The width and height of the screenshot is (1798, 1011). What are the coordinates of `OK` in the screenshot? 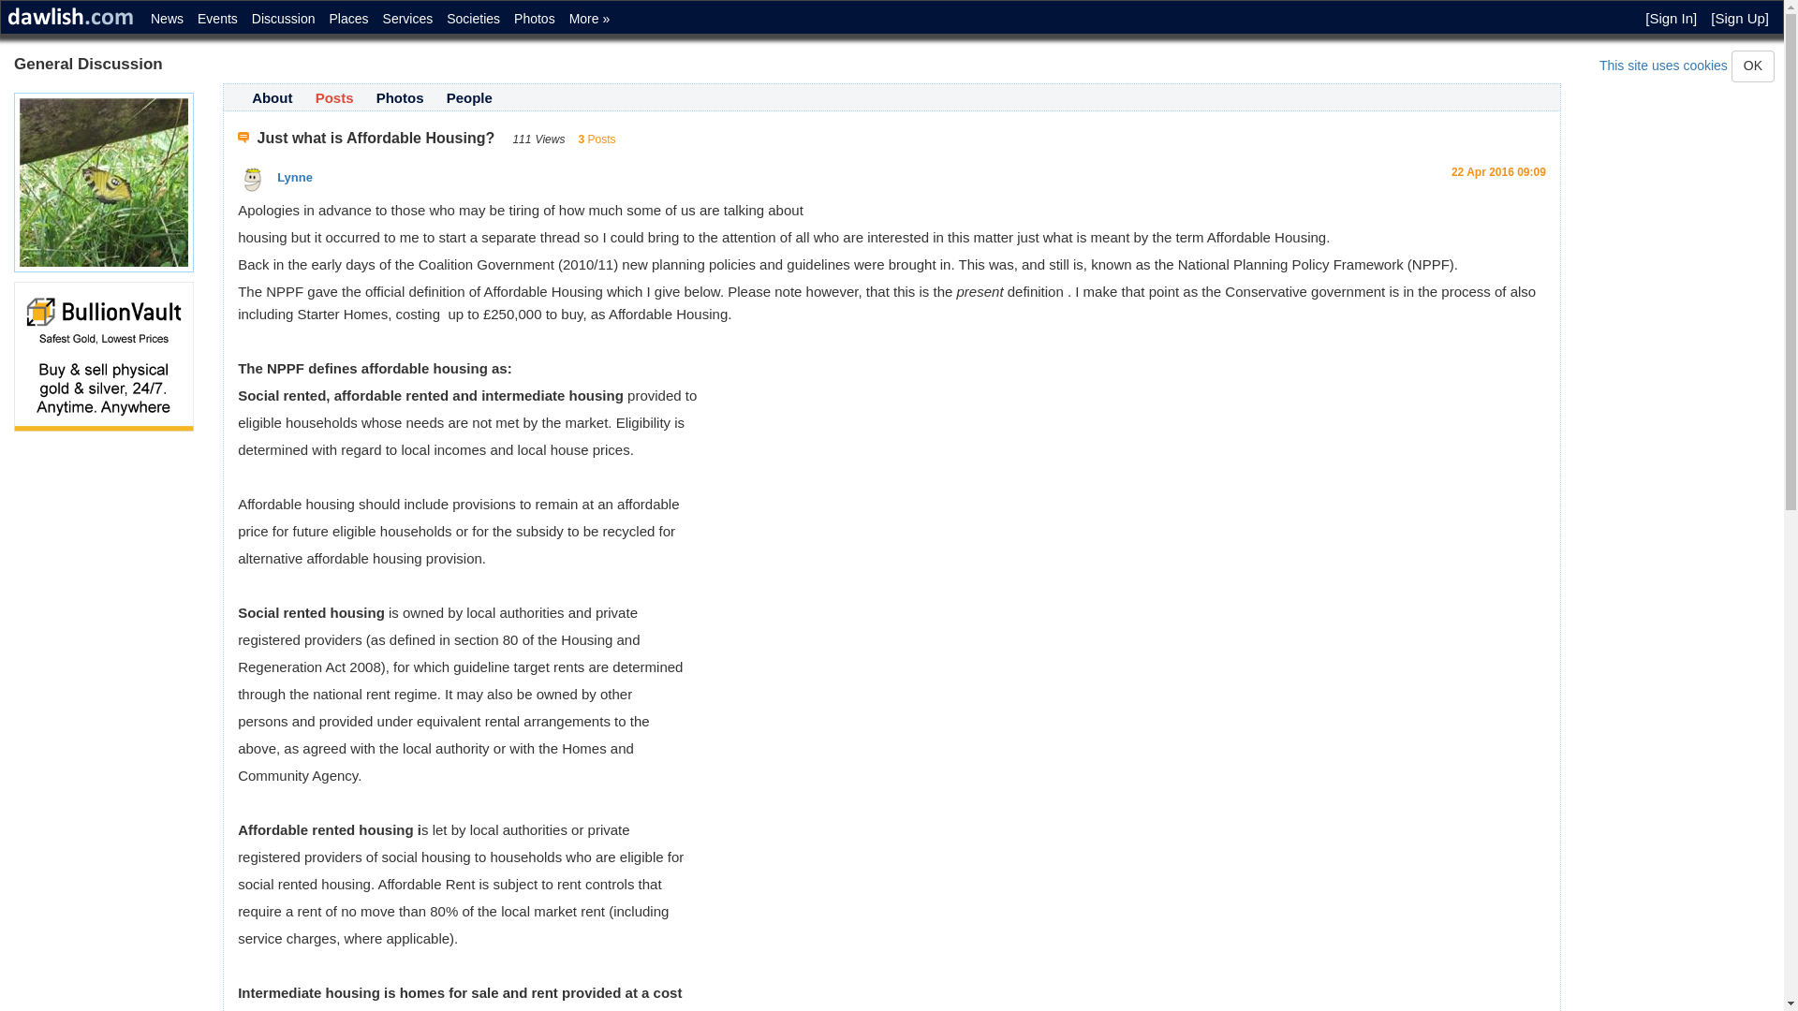 It's located at (1753, 66).